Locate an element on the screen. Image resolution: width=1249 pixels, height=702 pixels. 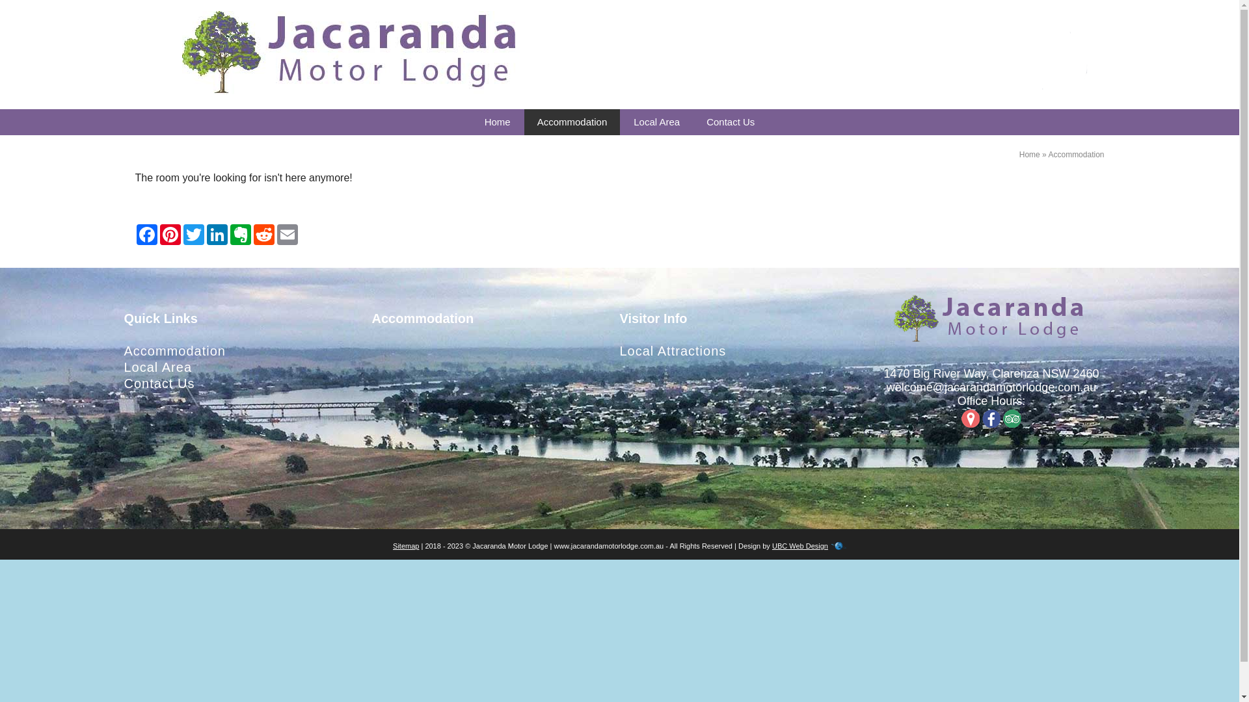
Sitemap is located at coordinates (406, 546).